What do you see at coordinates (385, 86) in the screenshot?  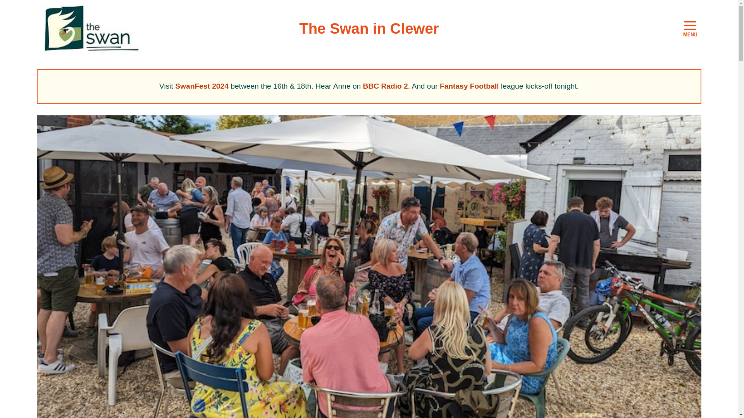 I see `BBC Radio 2` at bounding box center [385, 86].